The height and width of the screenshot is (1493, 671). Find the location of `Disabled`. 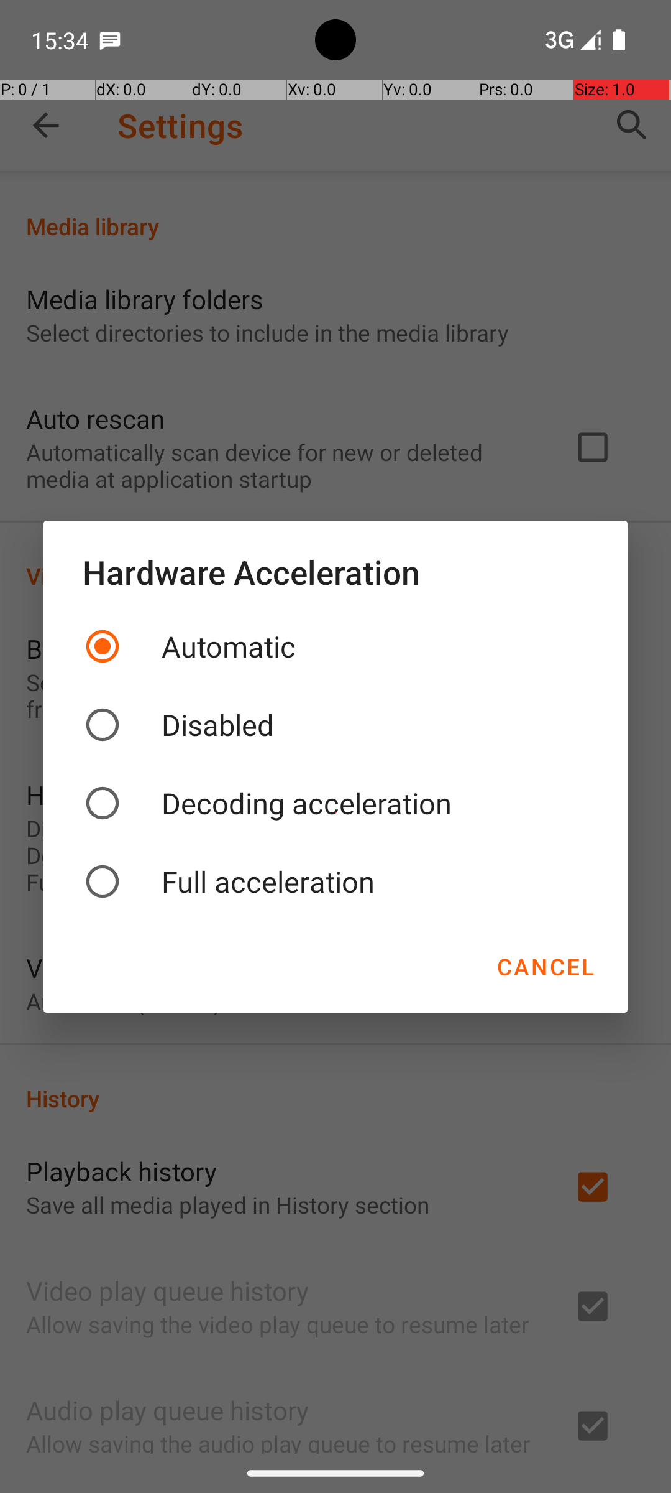

Disabled is located at coordinates (335, 725).